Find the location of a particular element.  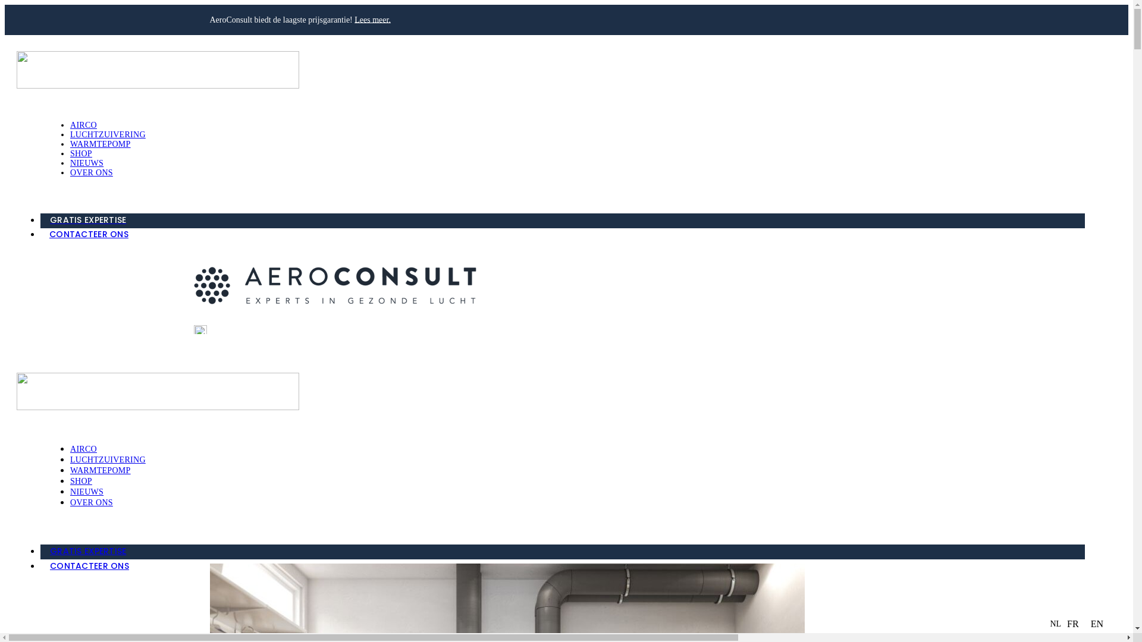

CONTACTEER ONS is located at coordinates (563, 235).